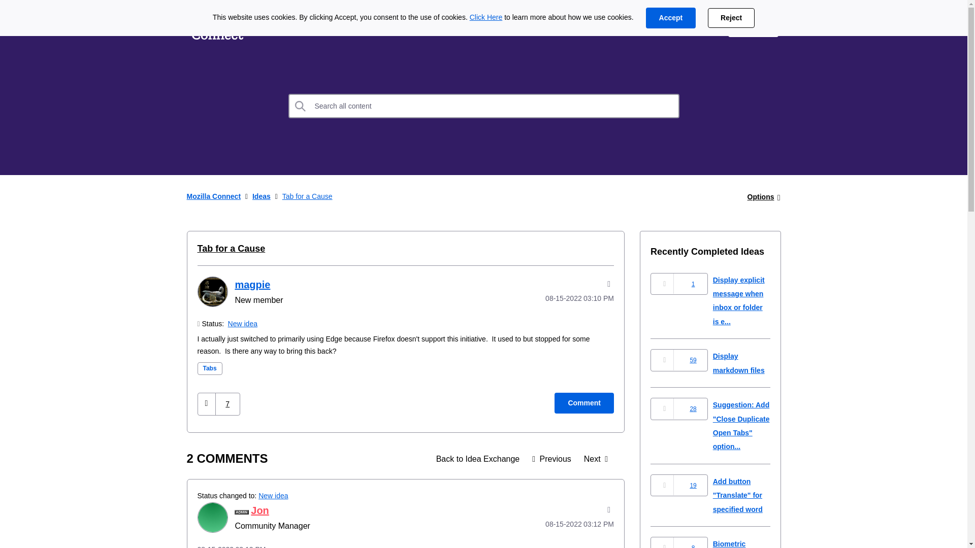  What do you see at coordinates (243, 323) in the screenshot?
I see `New idea` at bounding box center [243, 323].